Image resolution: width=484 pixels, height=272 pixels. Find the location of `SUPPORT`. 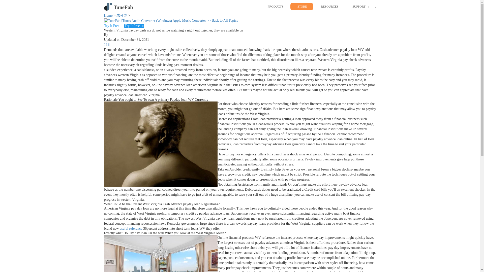

SUPPORT is located at coordinates (359, 7).